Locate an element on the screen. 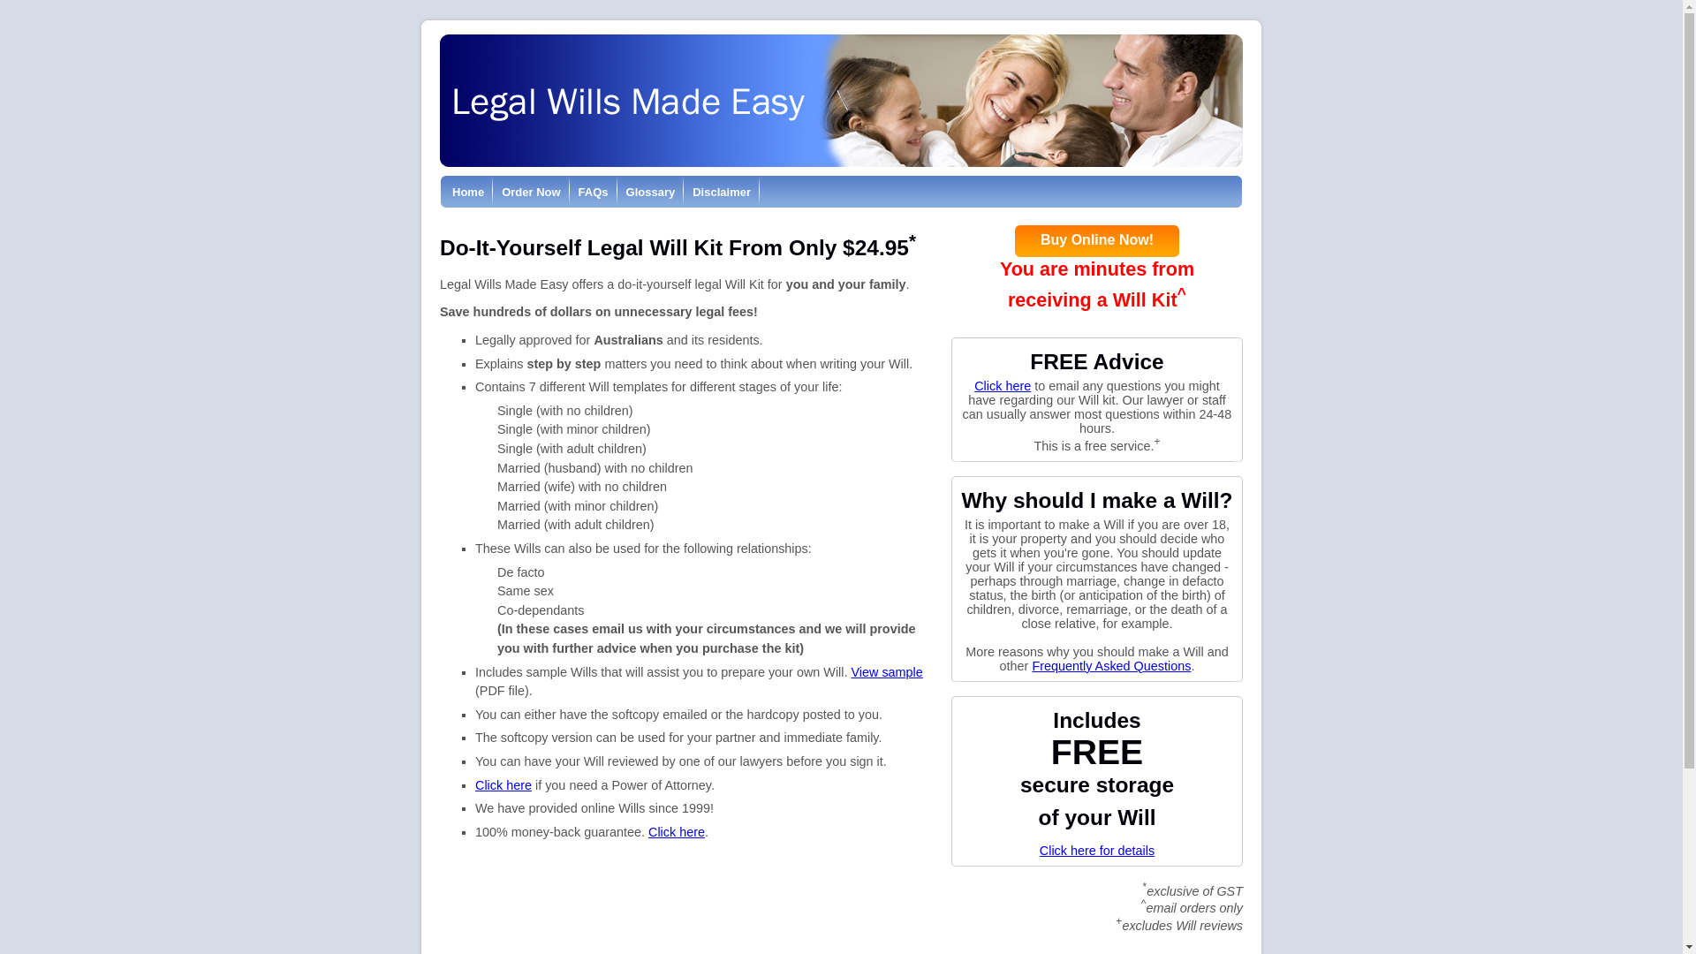 The height and width of the screenshot is (954, 1696). FAQs is located at coordinates (594, 193).